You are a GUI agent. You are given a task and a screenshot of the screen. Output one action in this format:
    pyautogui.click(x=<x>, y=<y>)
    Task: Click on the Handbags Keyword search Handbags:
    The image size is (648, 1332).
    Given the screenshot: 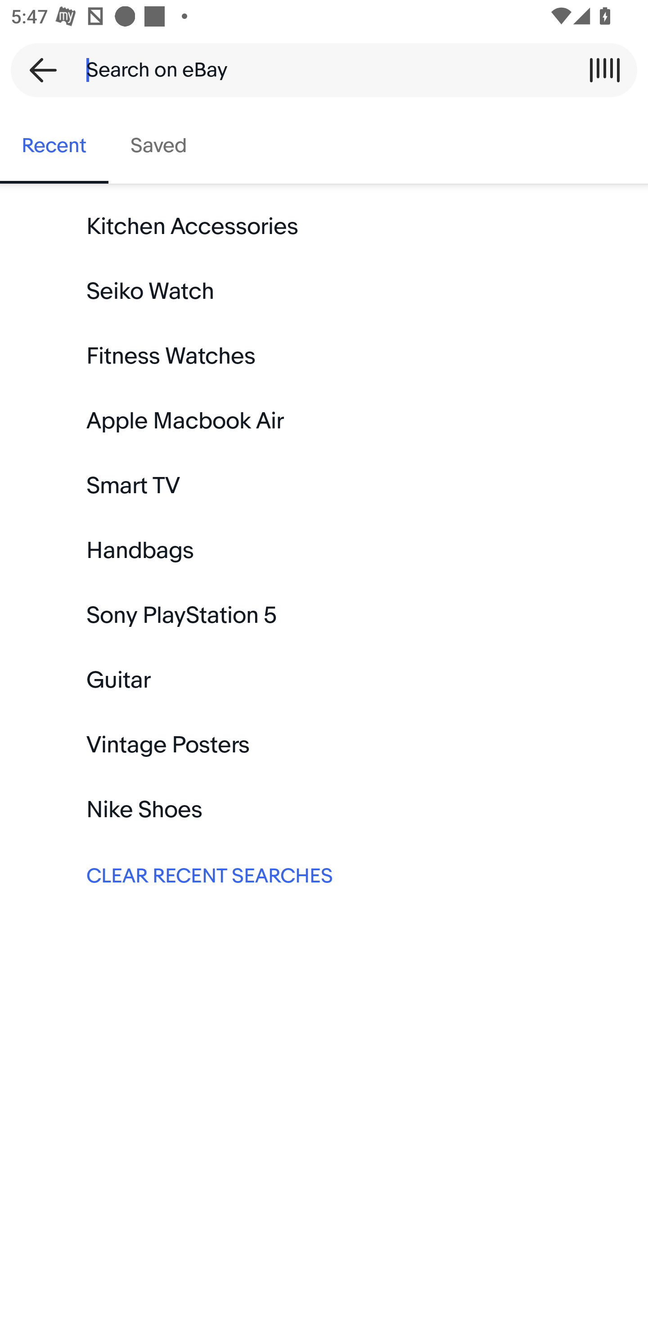 What is the action you would take?
    pyautogui.click(x=324, y=551)
    